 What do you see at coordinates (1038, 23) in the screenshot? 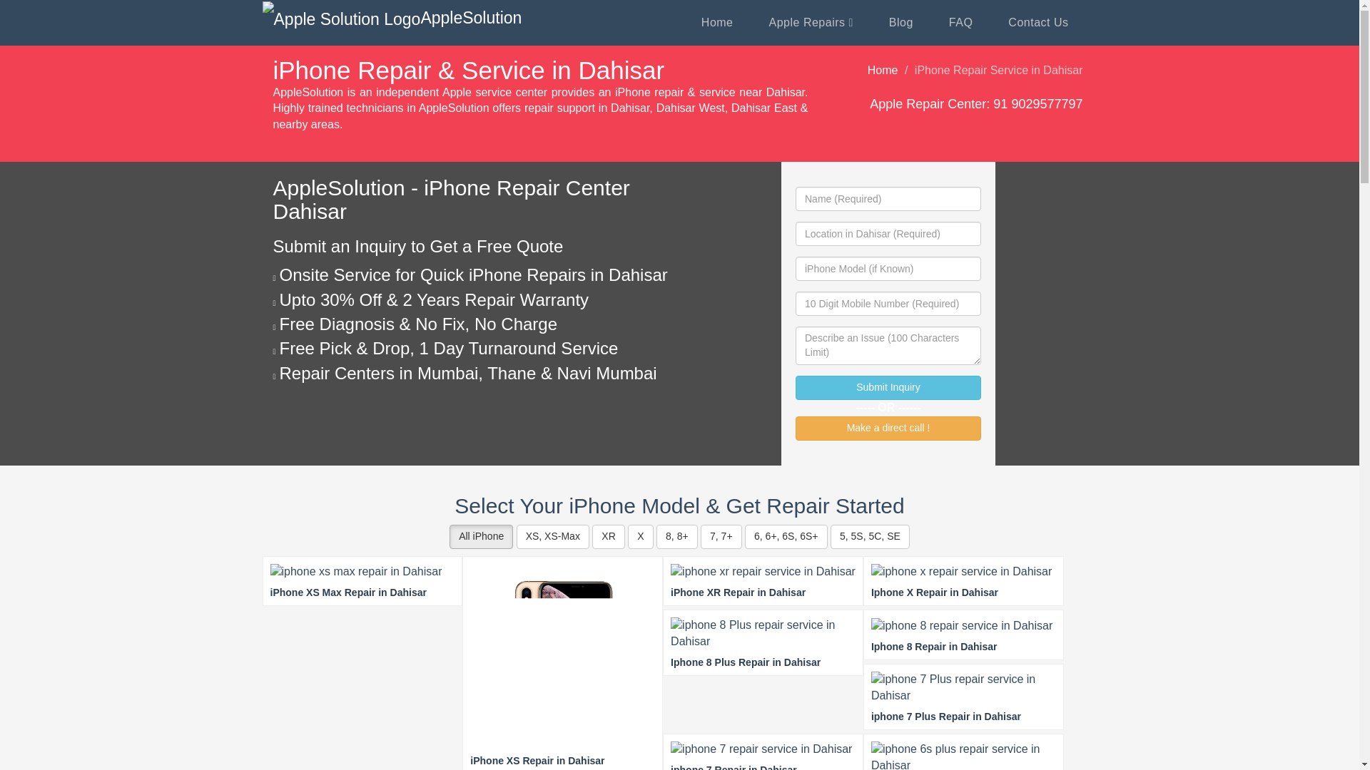
I see `Contact Us` at bounding box center [1038, 23].